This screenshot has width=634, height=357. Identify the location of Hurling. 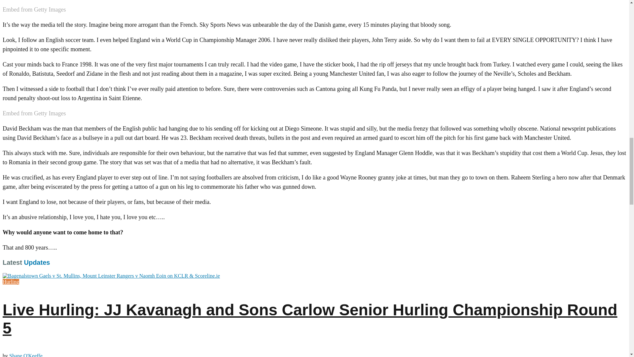
(11, 282).